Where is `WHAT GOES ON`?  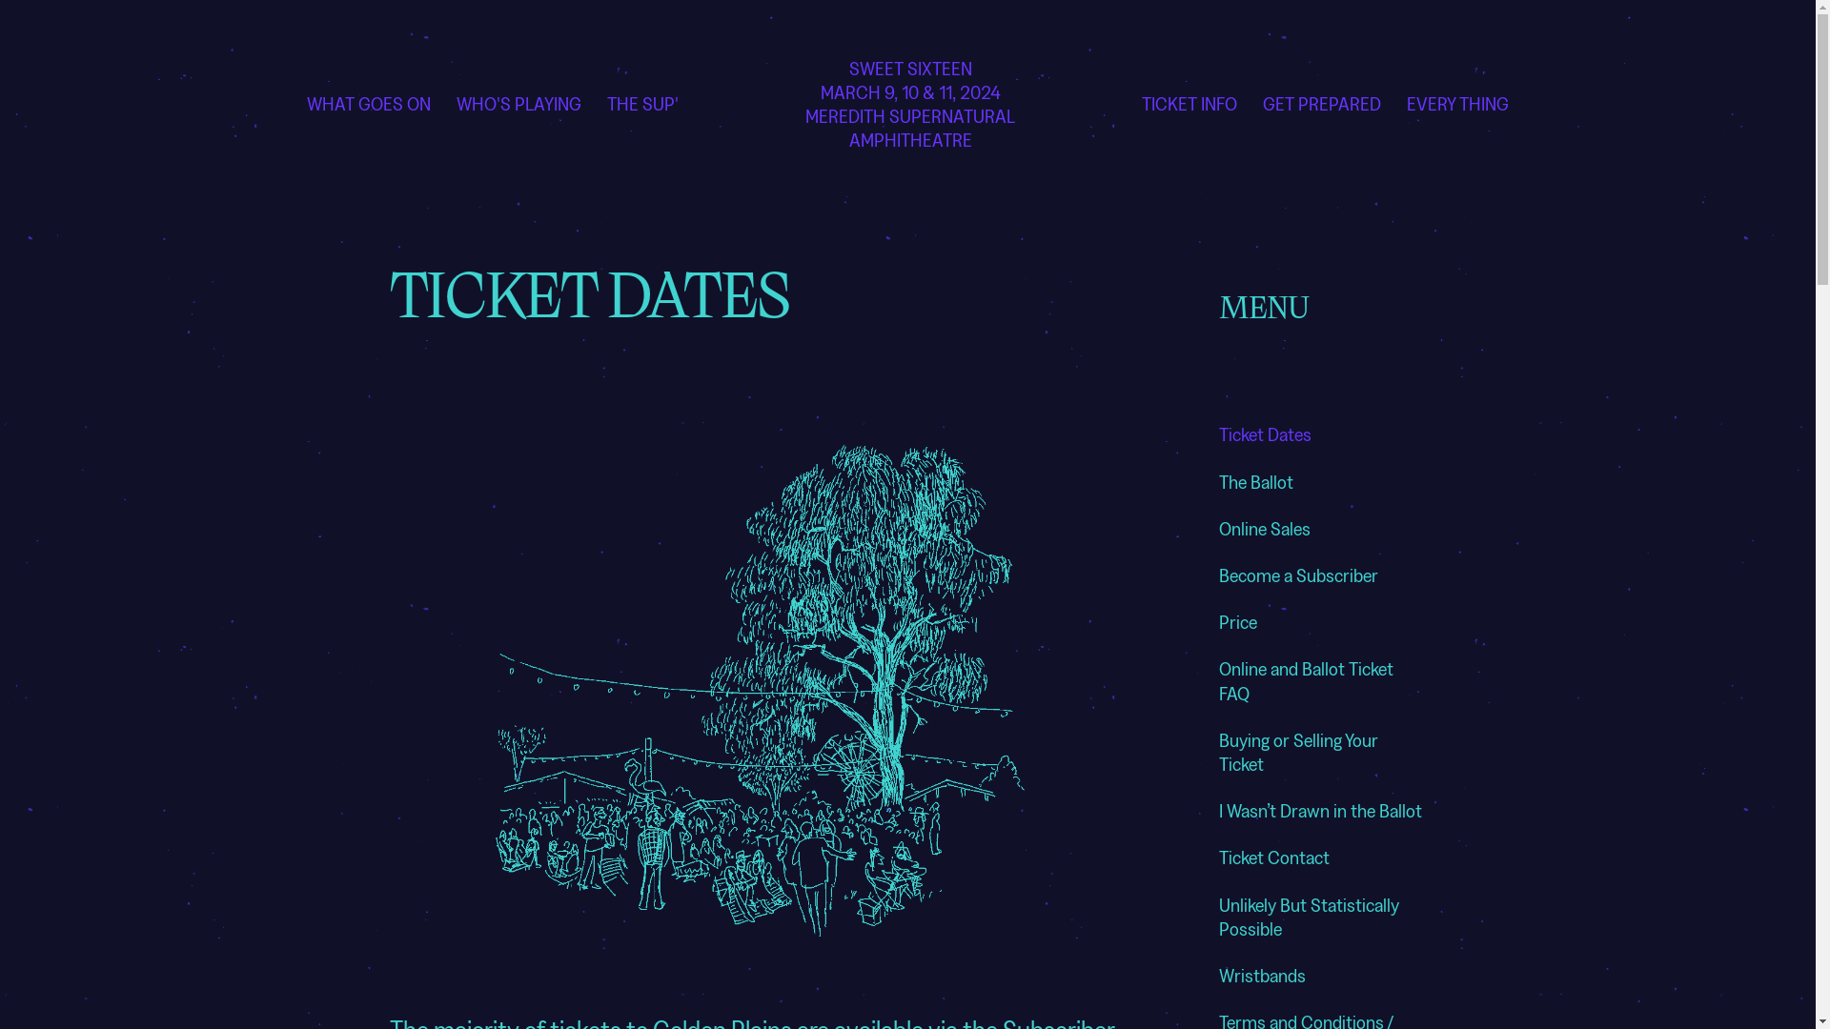
WHAT GOES ON is located at coordinates (369, 103).